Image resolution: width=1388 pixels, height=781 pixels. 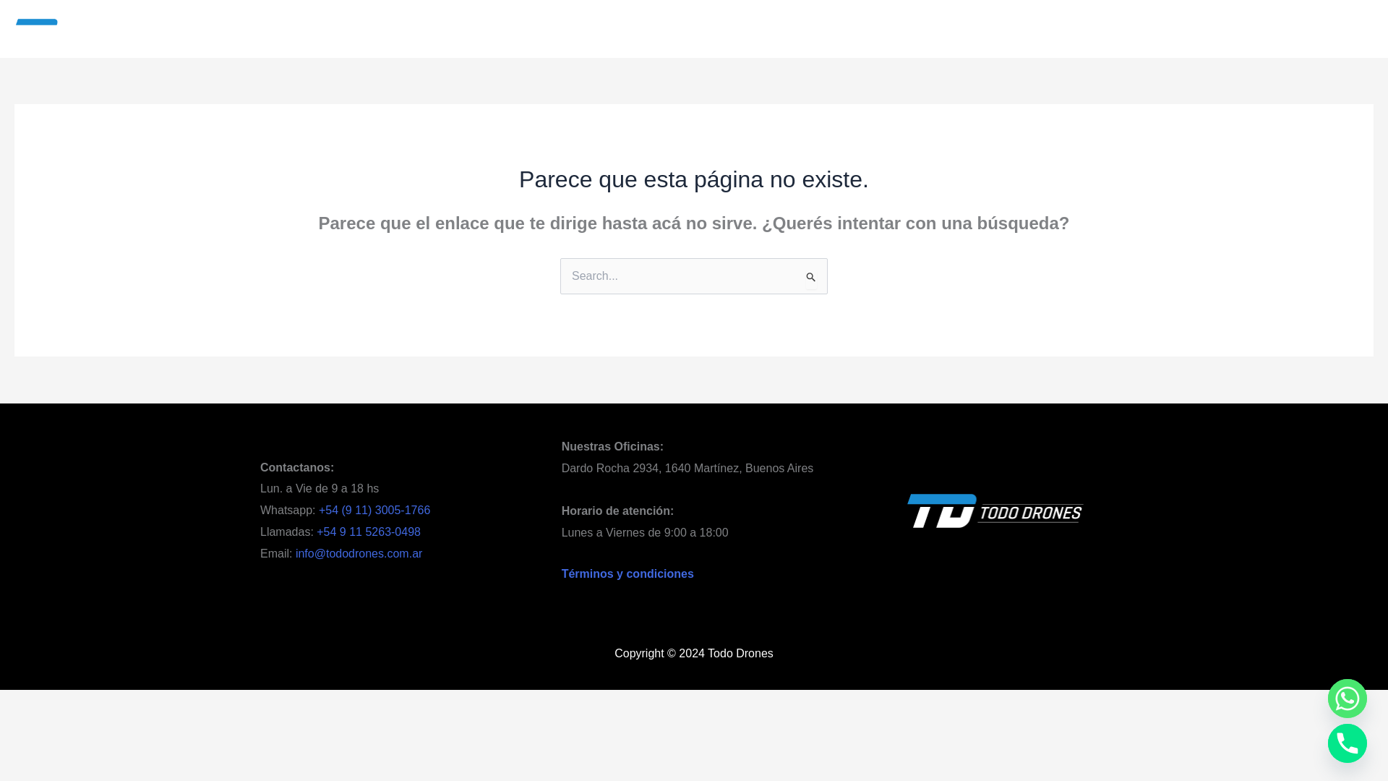 What do you see at coordinates (584, 29) in the screenshot?
I see `Agricultura` at bounding box center [584, 29].